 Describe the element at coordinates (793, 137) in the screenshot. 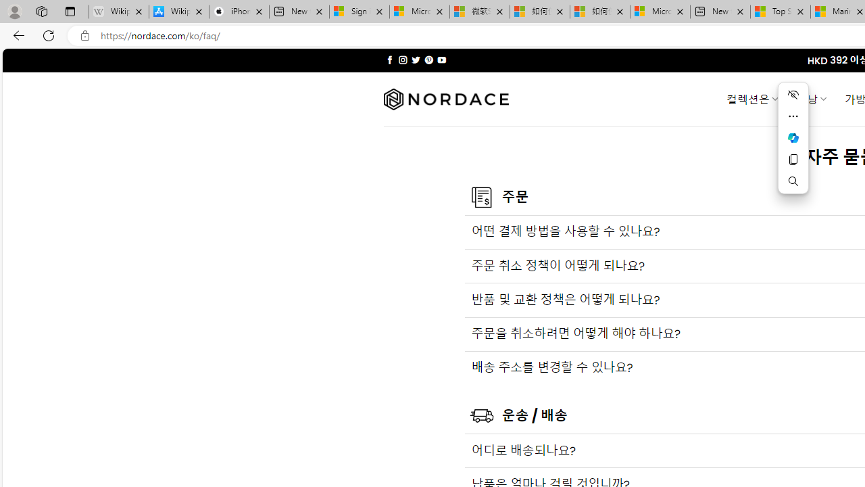

I see `Mini menu on text selection` at that location.